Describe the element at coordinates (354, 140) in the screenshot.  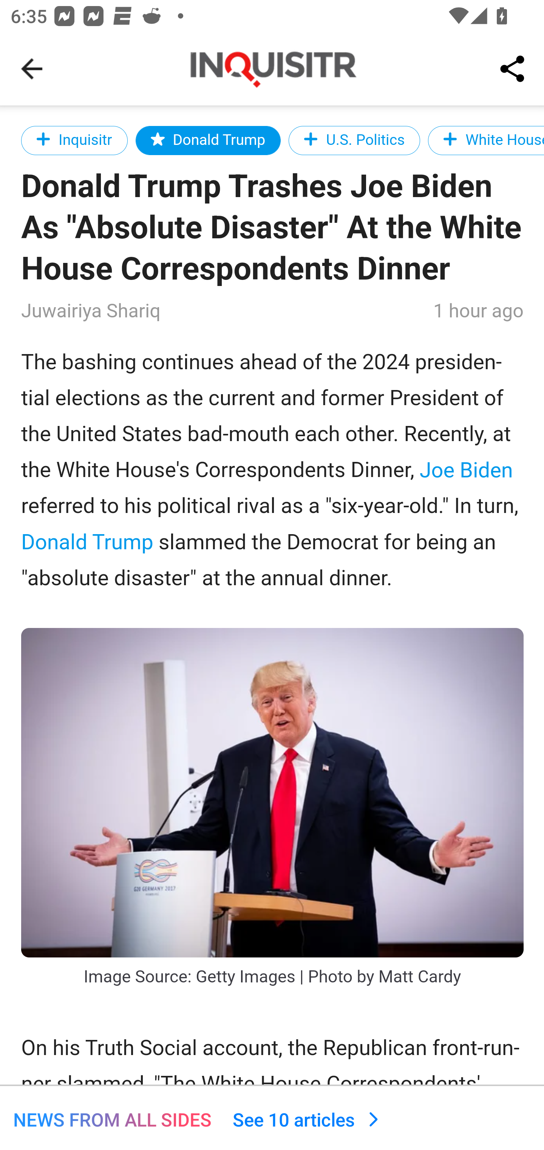
I see `U.S. Politics` at that location.